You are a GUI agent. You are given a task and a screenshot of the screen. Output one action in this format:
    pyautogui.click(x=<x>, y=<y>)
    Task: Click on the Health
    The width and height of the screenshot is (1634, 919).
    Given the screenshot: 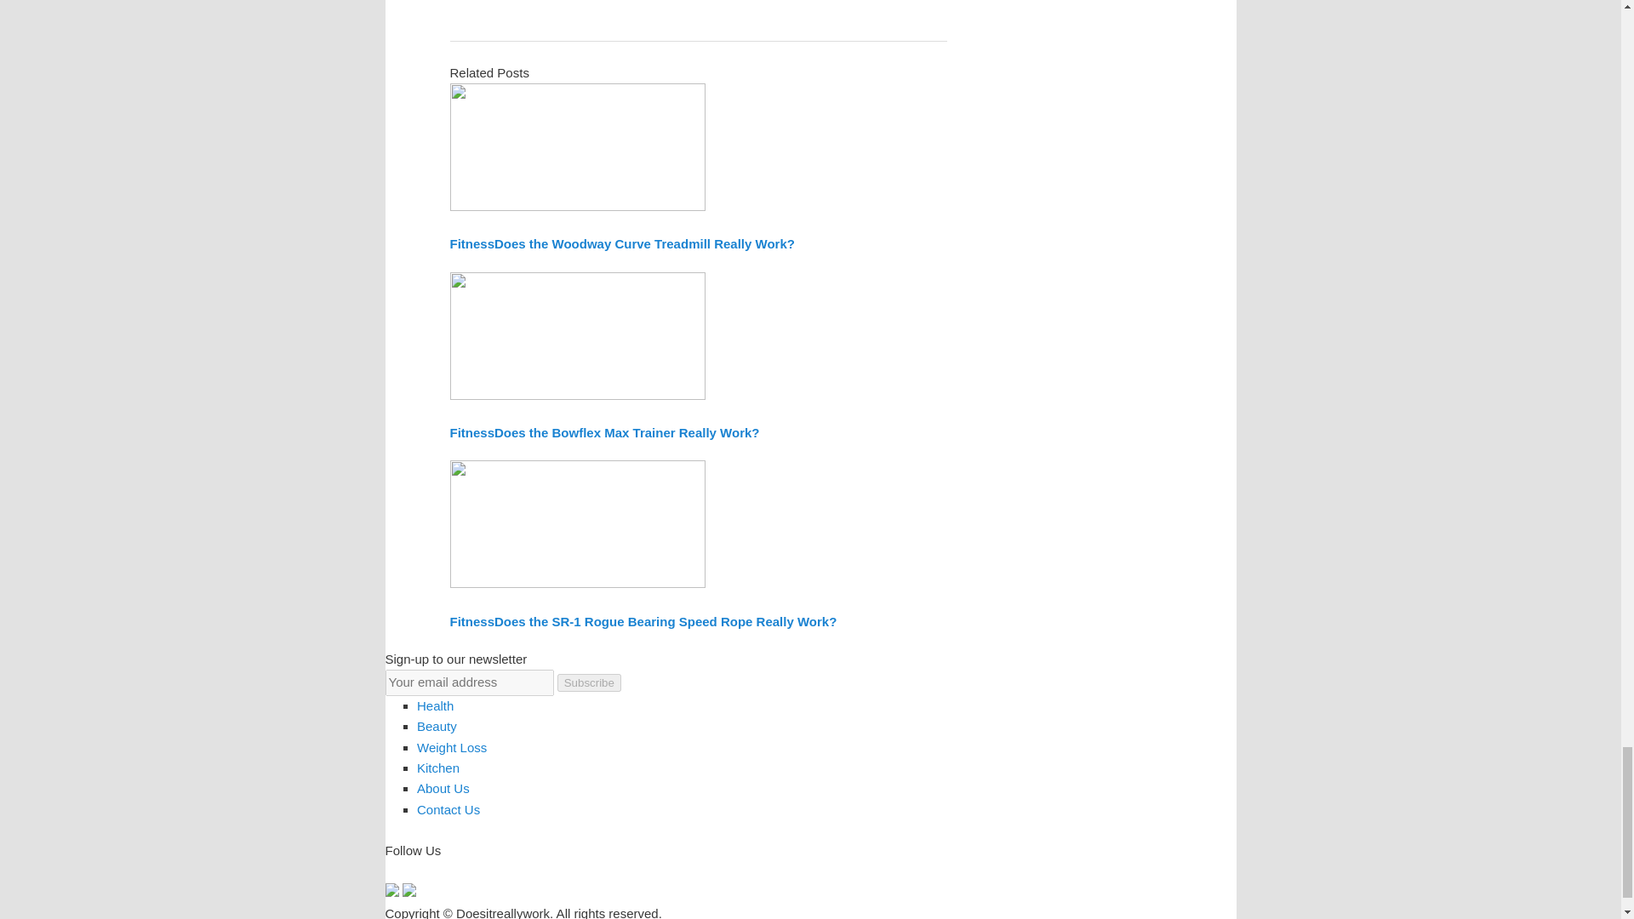 What is the action you would take?
    pyautogui.click(x=435, y=705)
    